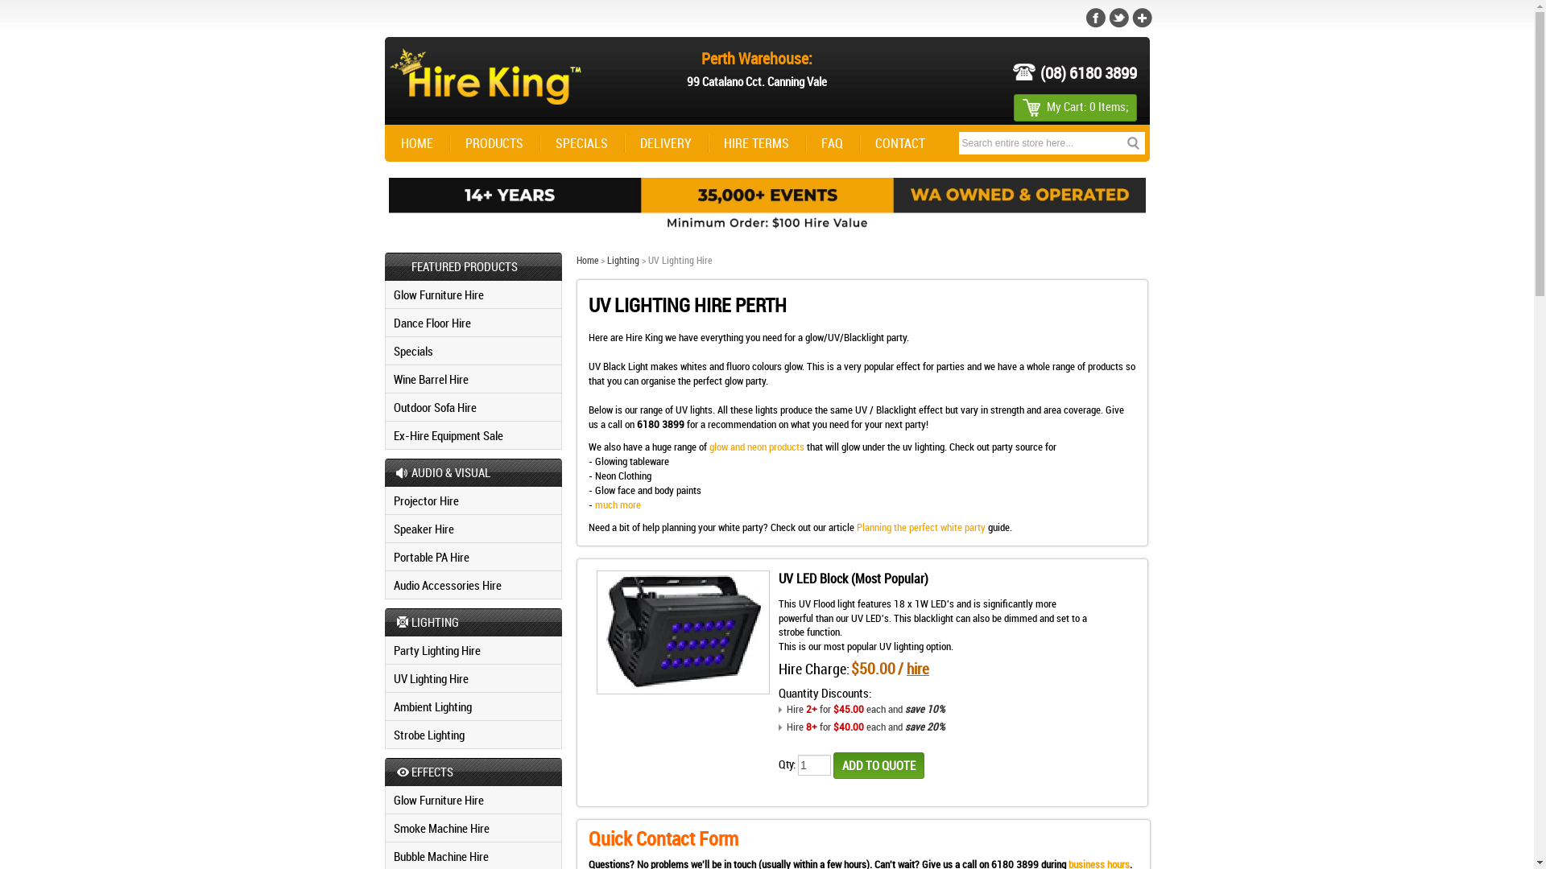 Image resolution: width=1546 pixels, height=869 pixels. I want to click on Projector Hire, so click(473, 500).